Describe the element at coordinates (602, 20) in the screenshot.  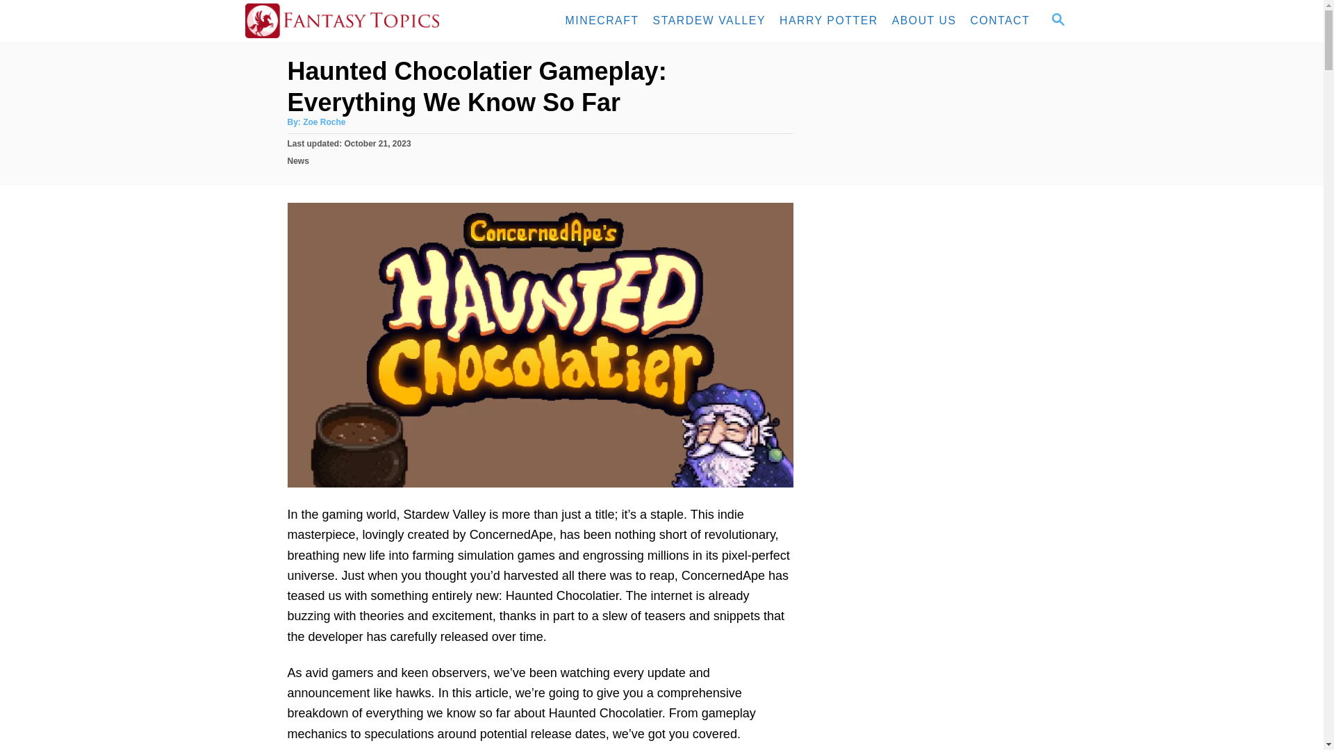
I see `MINECRAFT` at that location.